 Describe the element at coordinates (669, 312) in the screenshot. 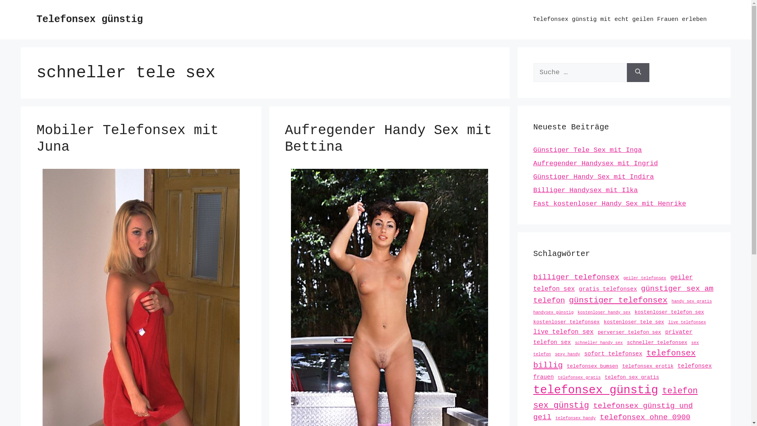

I see `kostenloser telefon sex` at that location.